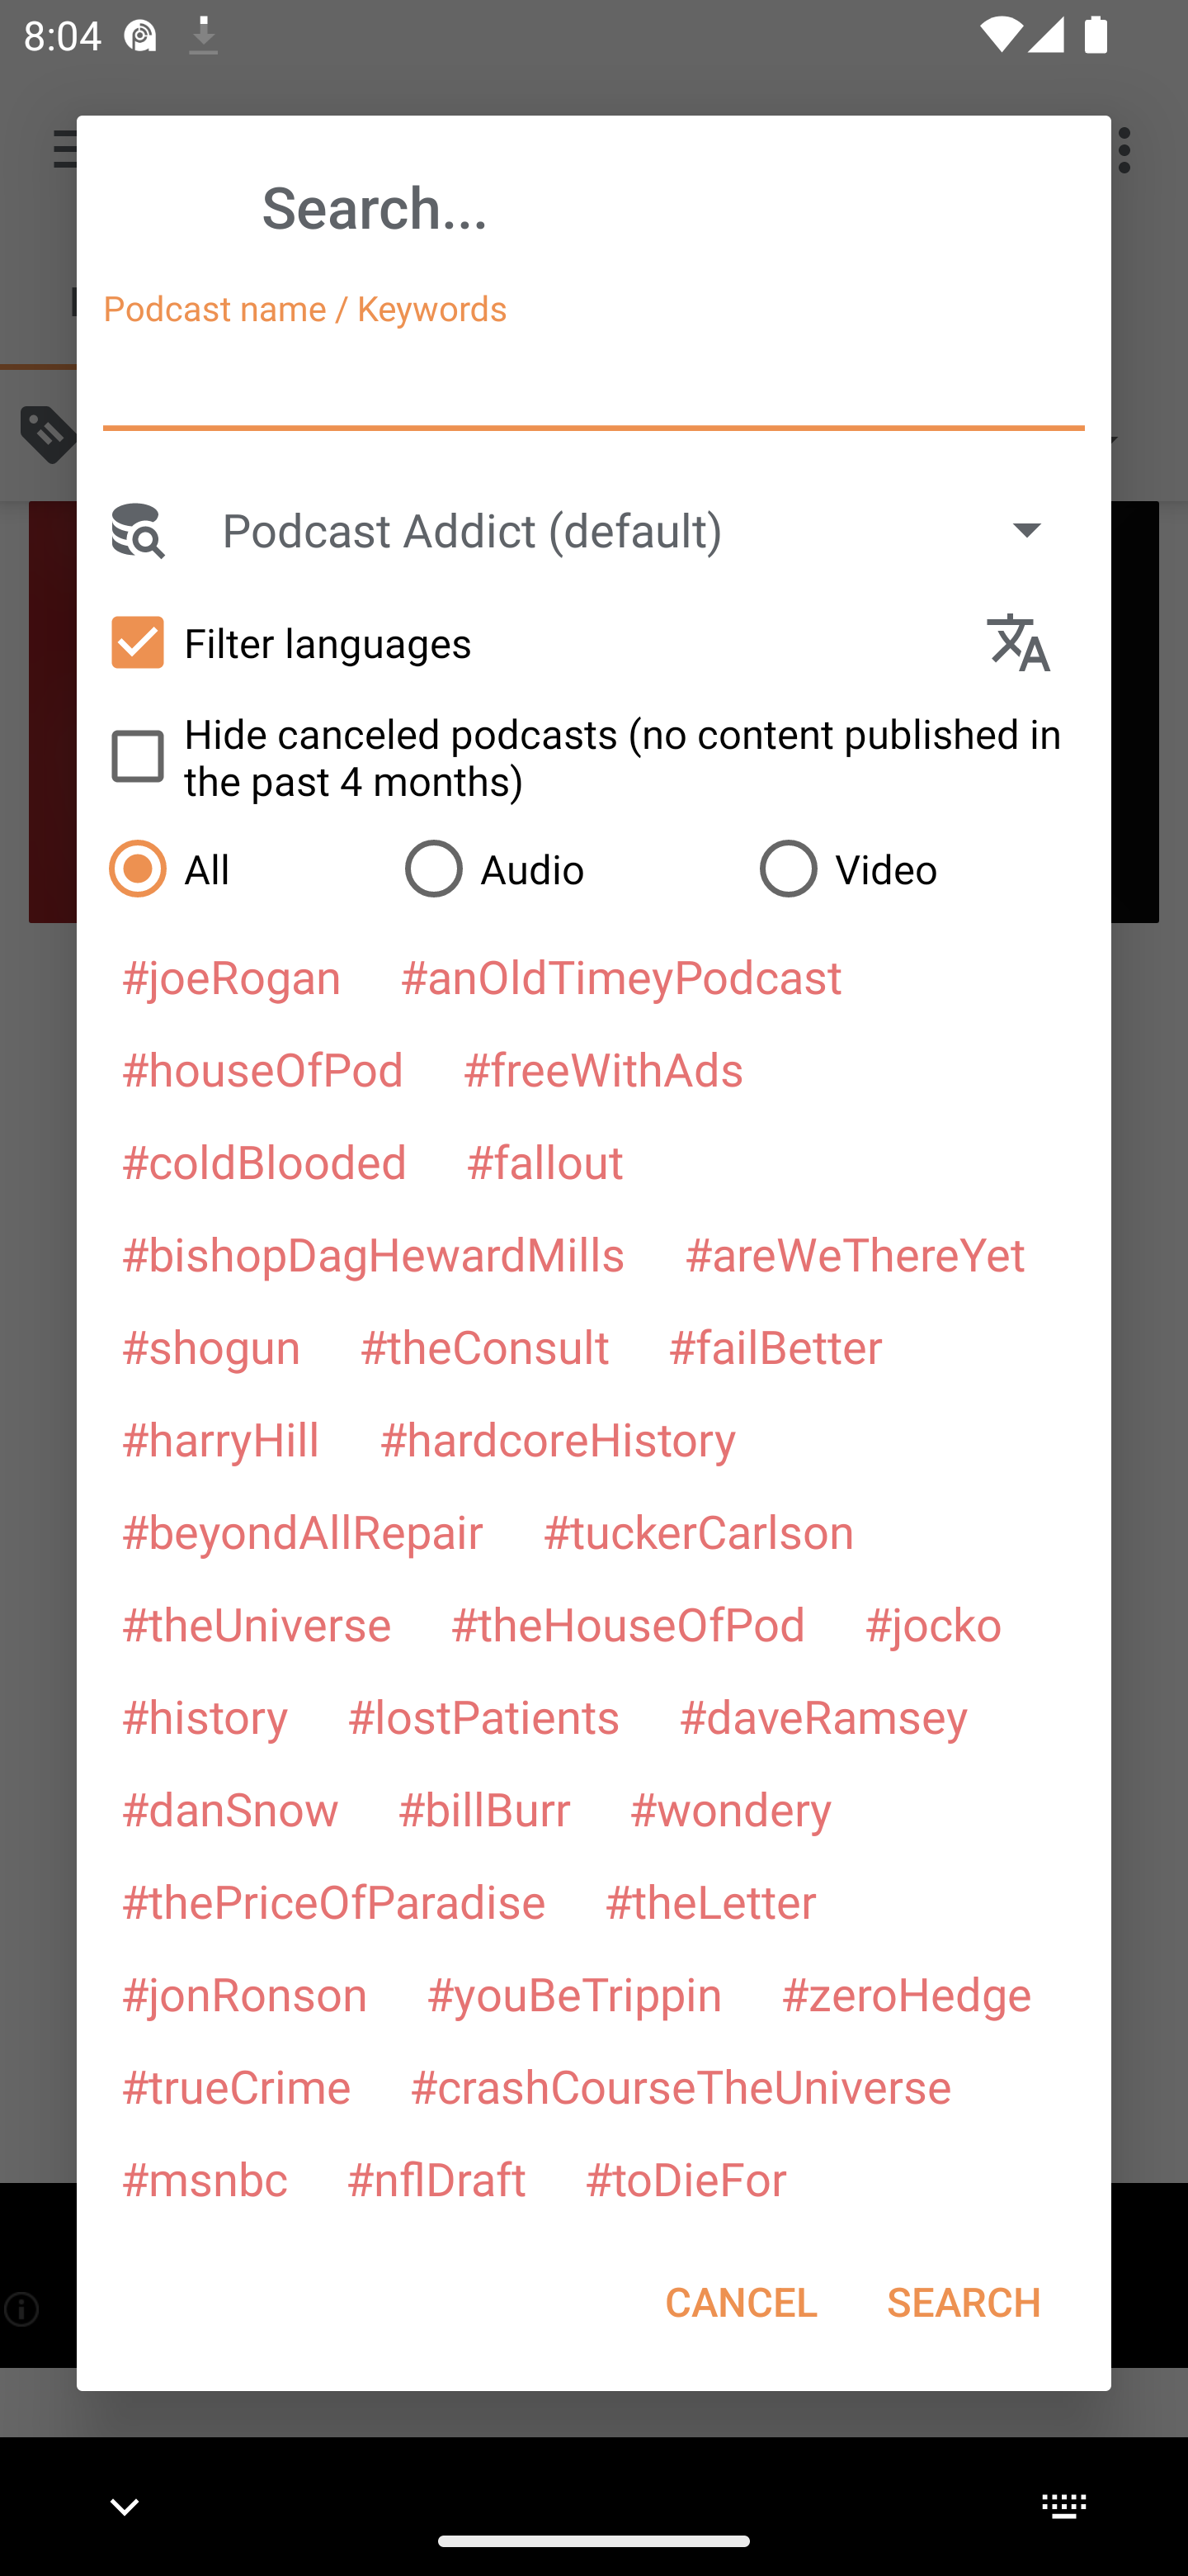 This screenshot has width=1188, height=2576. I want to click on #thePriceOfParadise, so click(333, 1901).